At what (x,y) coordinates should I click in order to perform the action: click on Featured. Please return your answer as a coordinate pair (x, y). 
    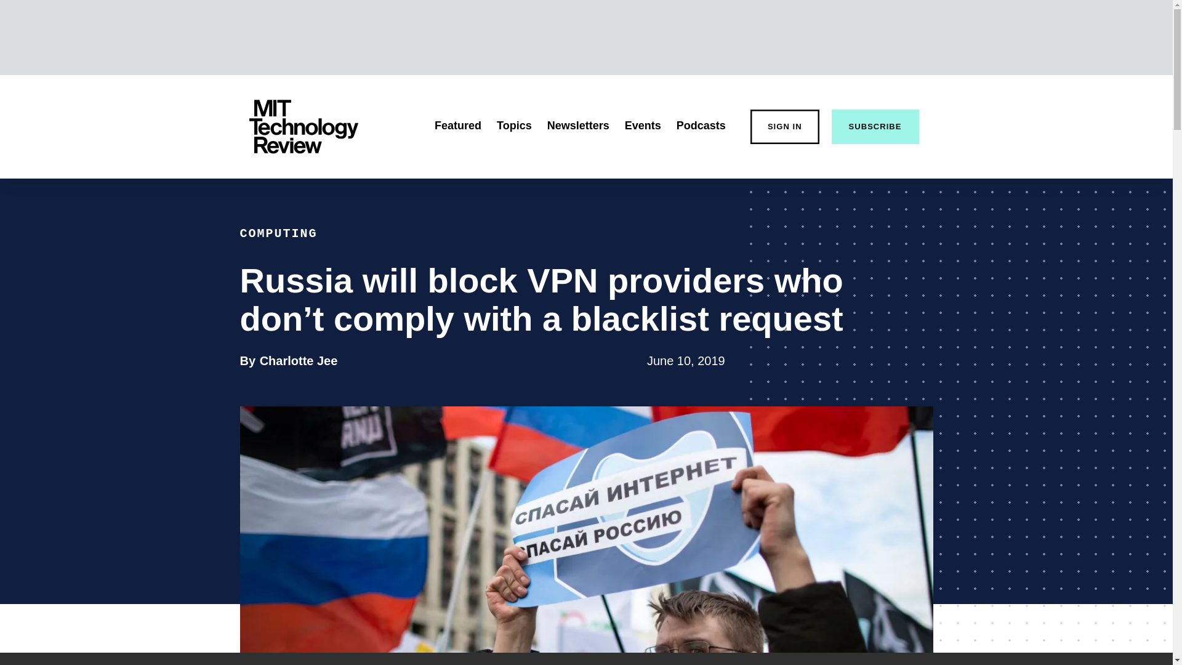
    Looking at the image, I should click on (458, 126).